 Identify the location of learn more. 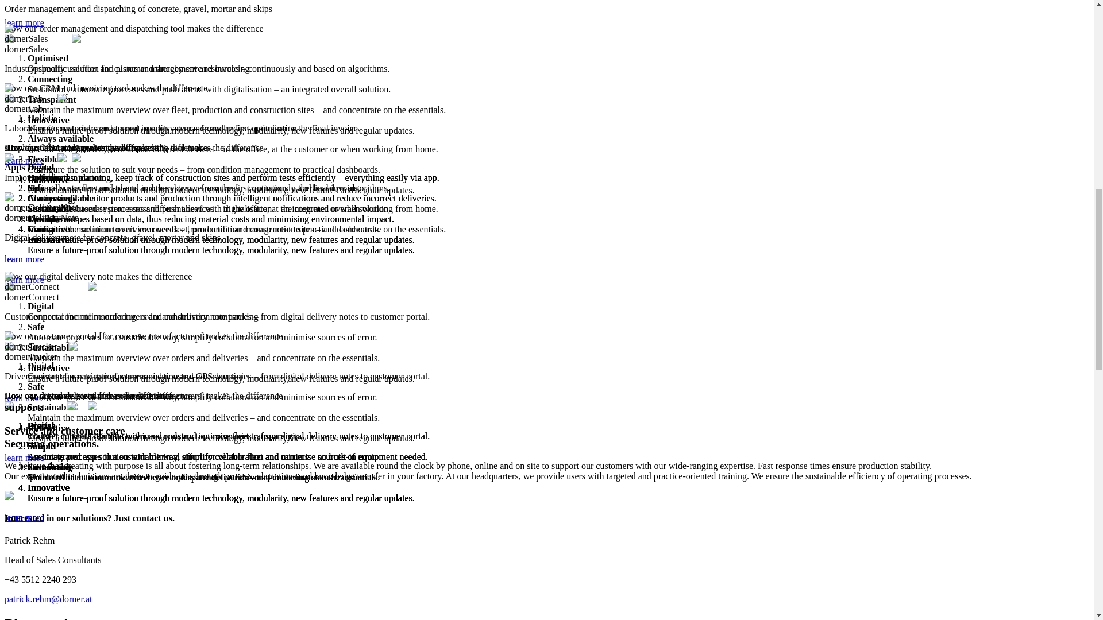
(24, 259).